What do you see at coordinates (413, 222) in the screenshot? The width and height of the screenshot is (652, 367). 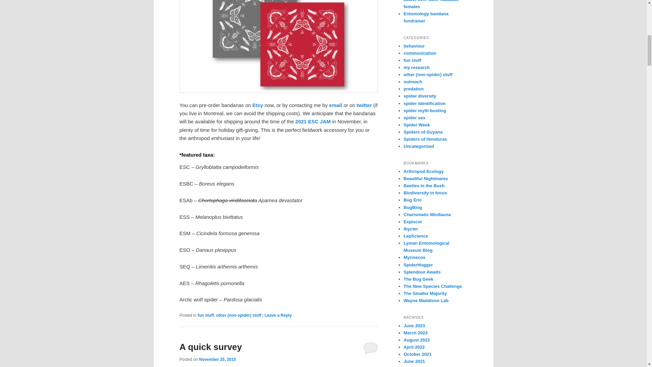 I see `Many legs, many stories` at bounding box center [413, 222].